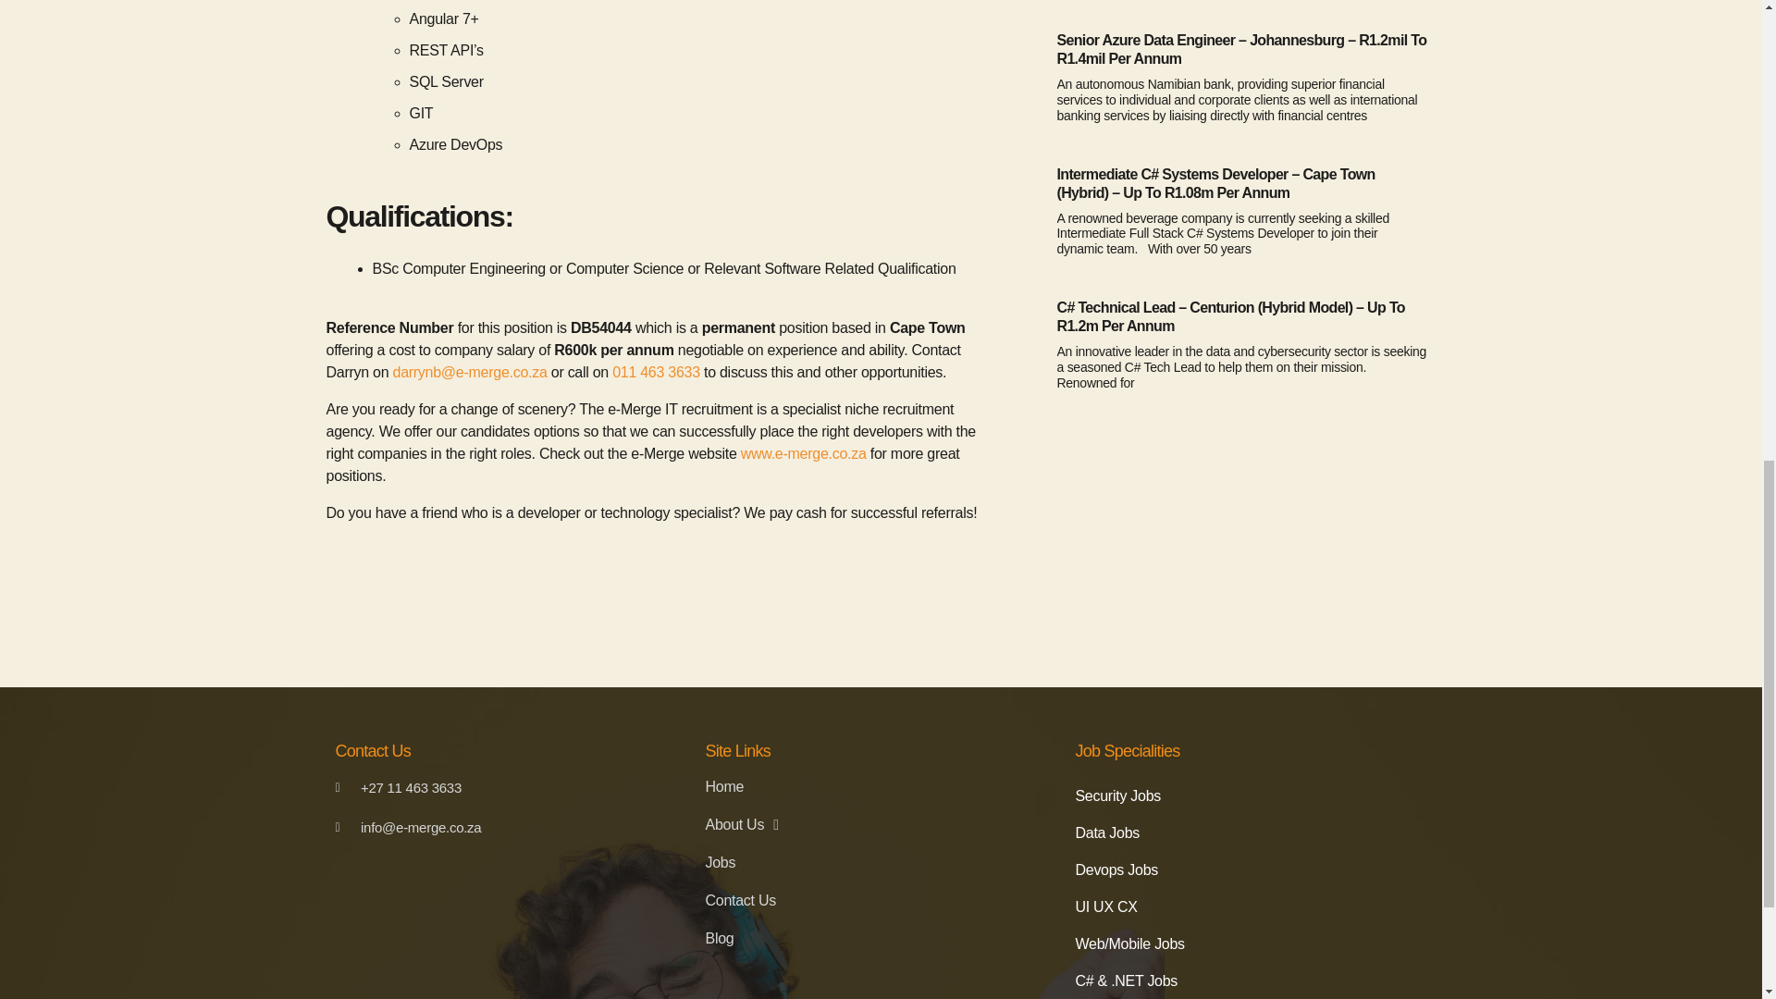  What do you see at coordinates (881, 938) in the screenshot?
I see `Blog` at bounding box center [881, 938].